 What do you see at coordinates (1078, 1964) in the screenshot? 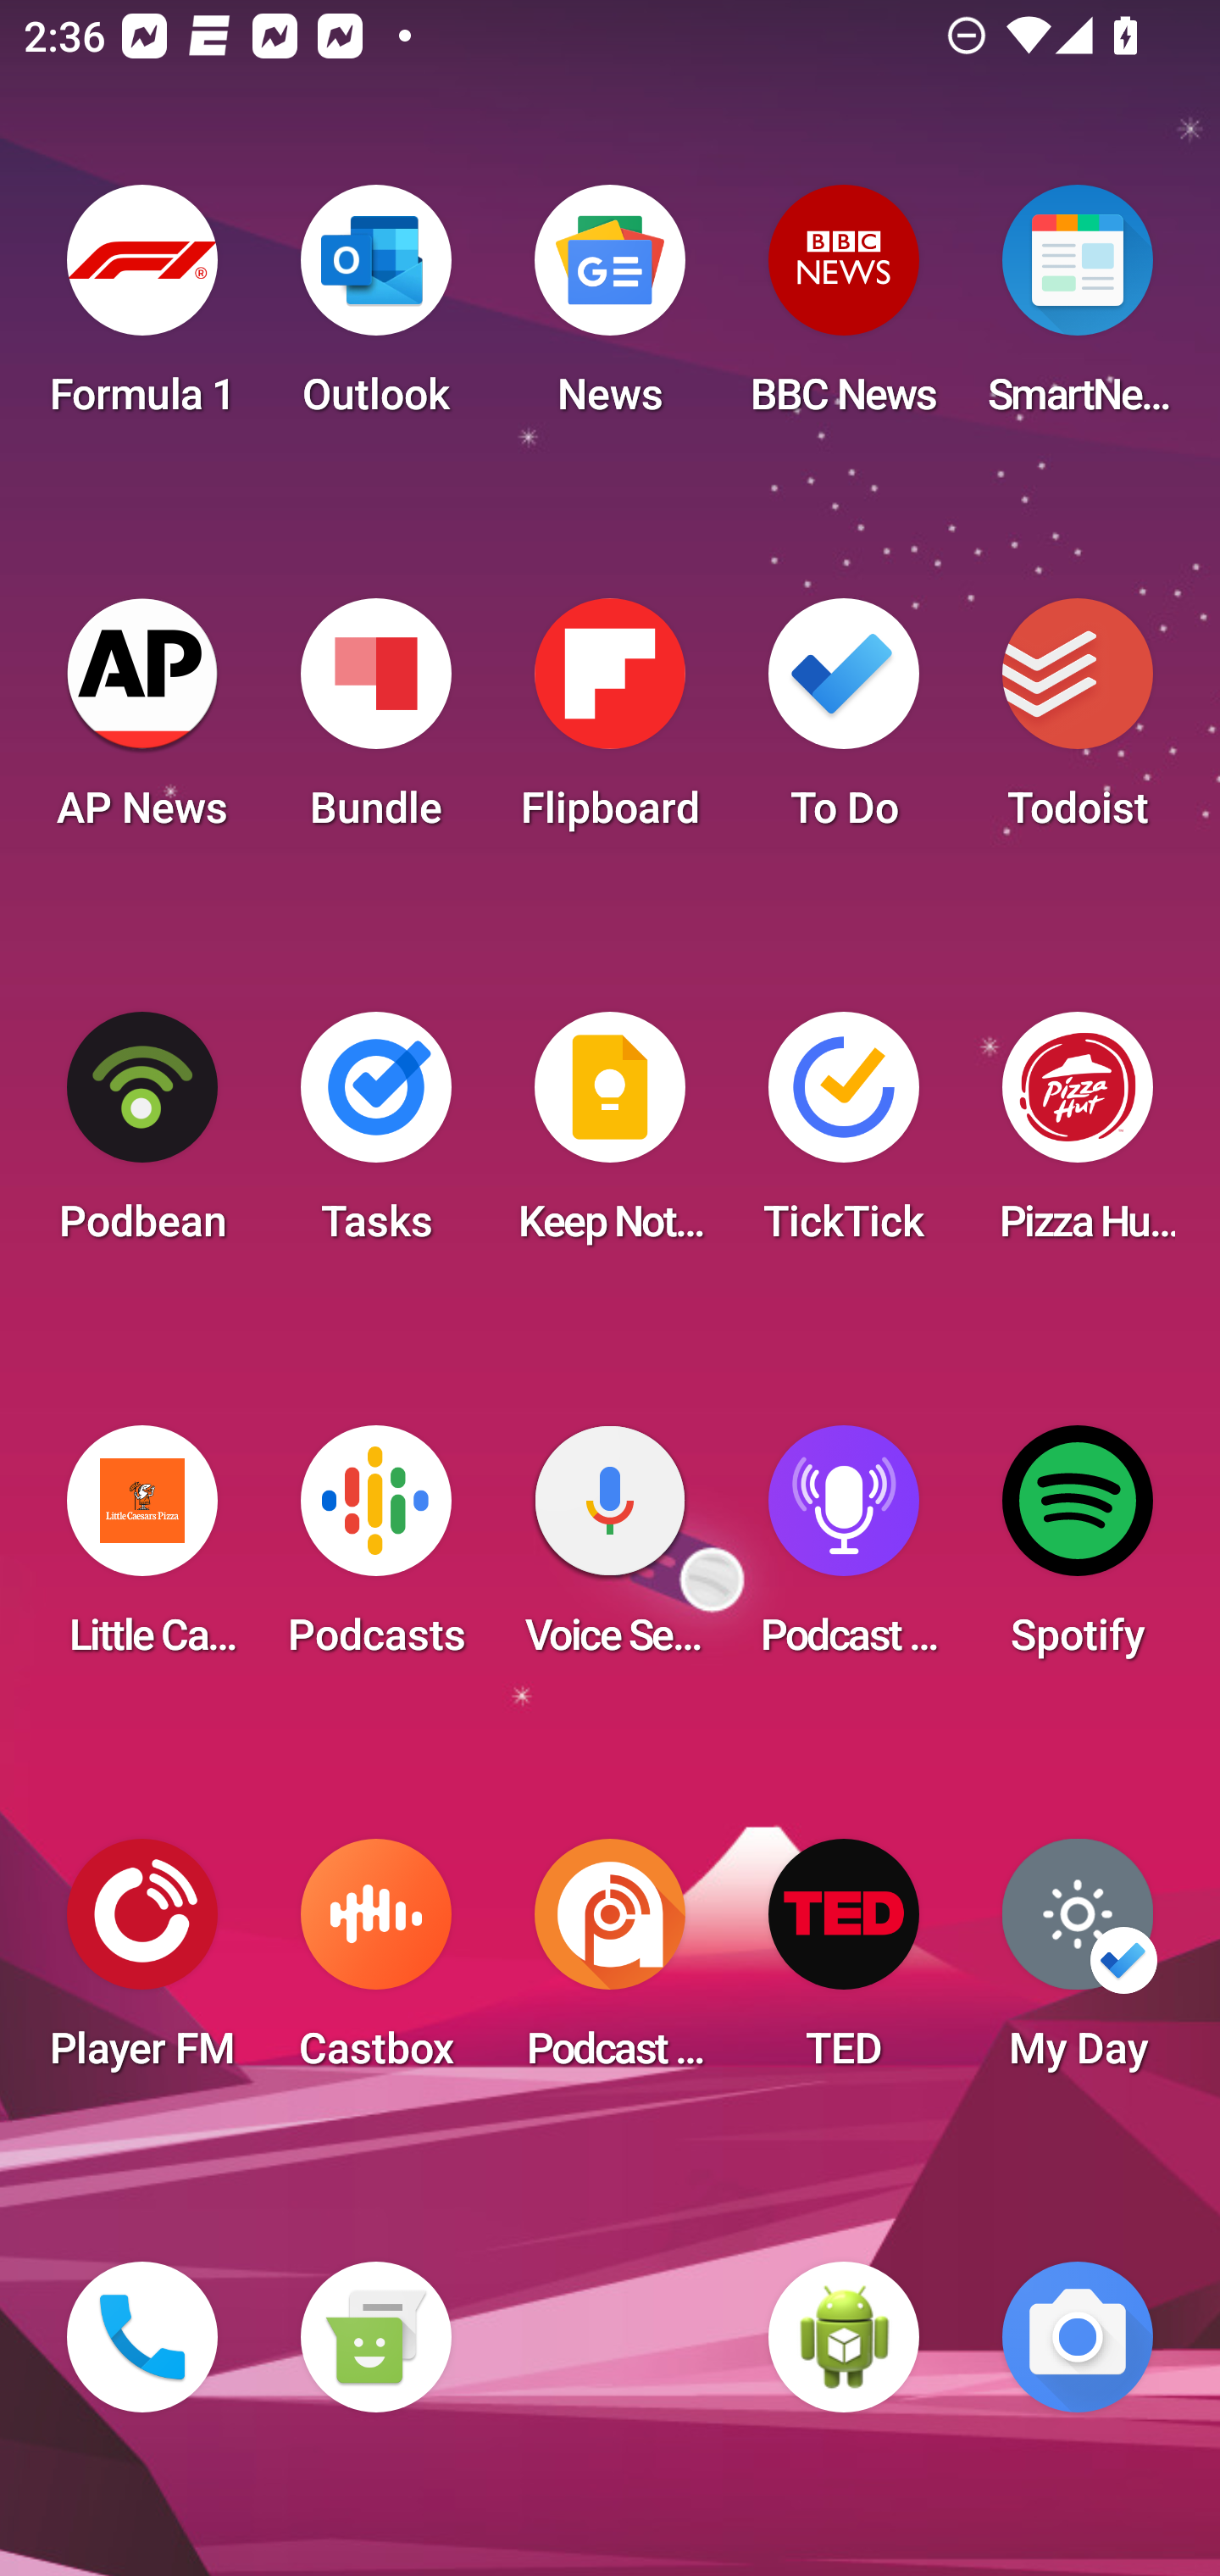
I see `My Day` at bounding box center [1078, 1964].